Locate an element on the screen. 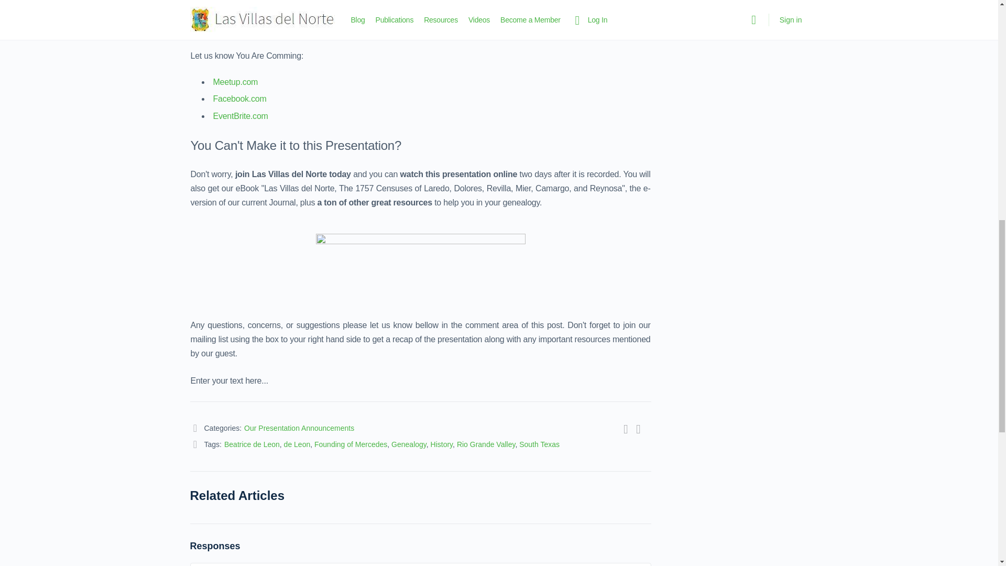 This screenshot has height=566, width=1006. EventBrite.com is located at coordinates (240, 116).